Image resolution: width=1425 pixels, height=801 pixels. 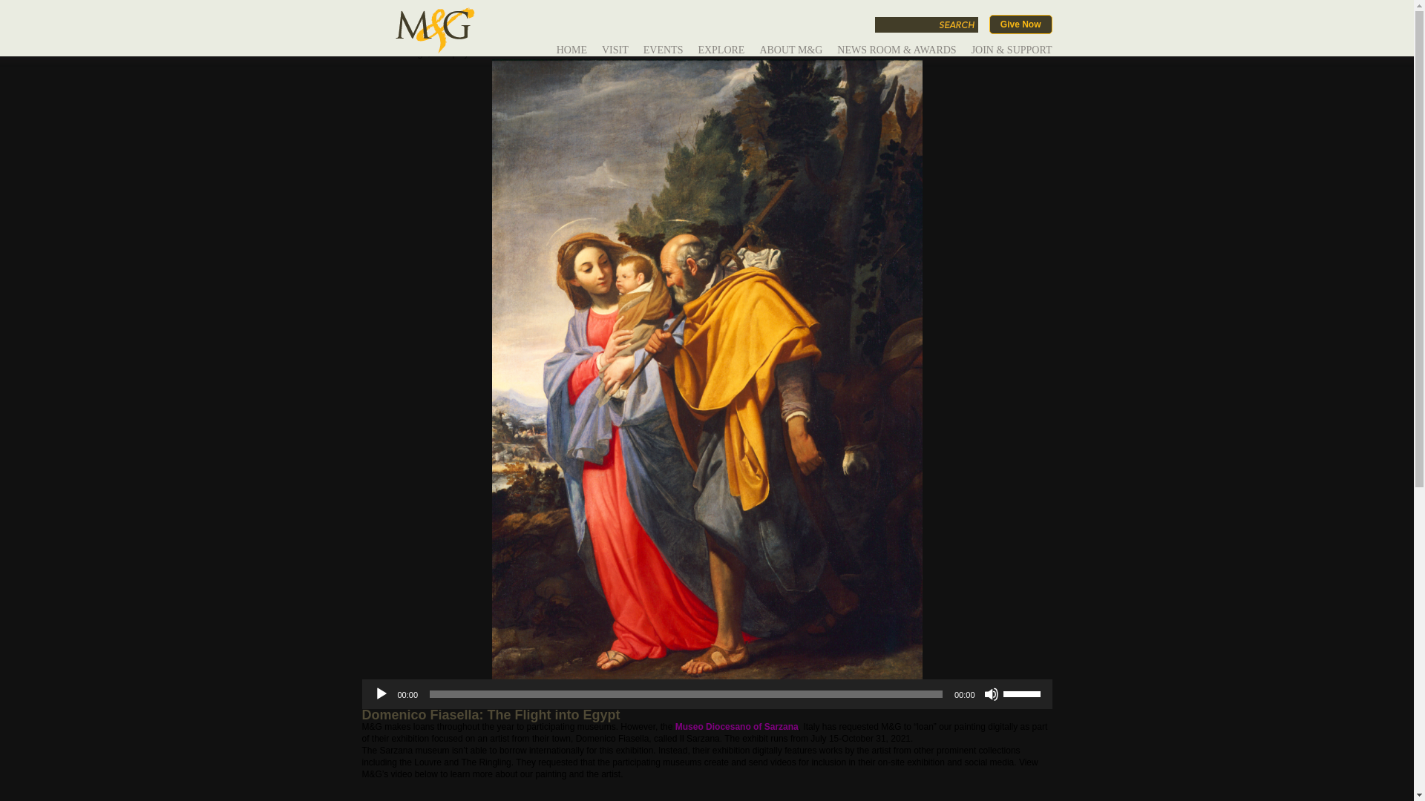 What do you see at coordinates (381, 694) in the screenshot?
I see `Play` at bounding box center [381, 694].